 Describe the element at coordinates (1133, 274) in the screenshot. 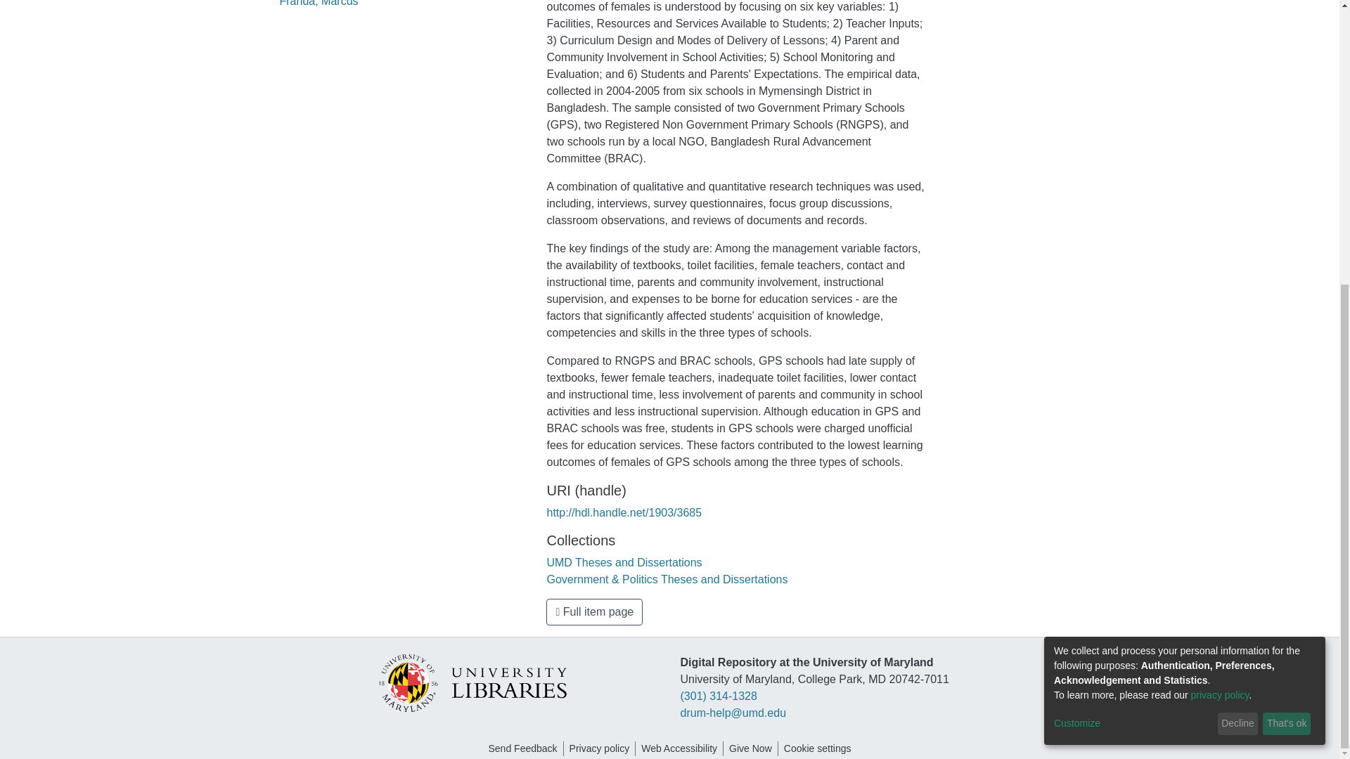

I see `Customize` at that location.